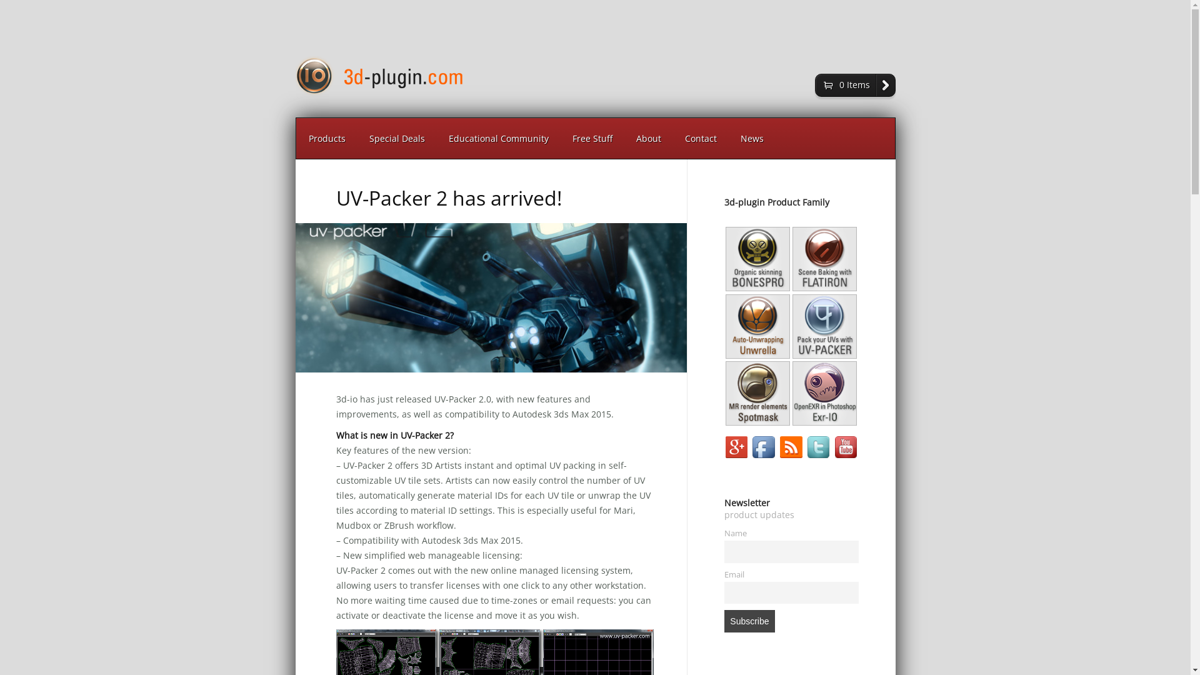 The height and width of the screenshot is (675, 1200). What do you see at coordinates (498, 139) in the screenshot?
I see `Educational Community` at bounding box center [498, 139].